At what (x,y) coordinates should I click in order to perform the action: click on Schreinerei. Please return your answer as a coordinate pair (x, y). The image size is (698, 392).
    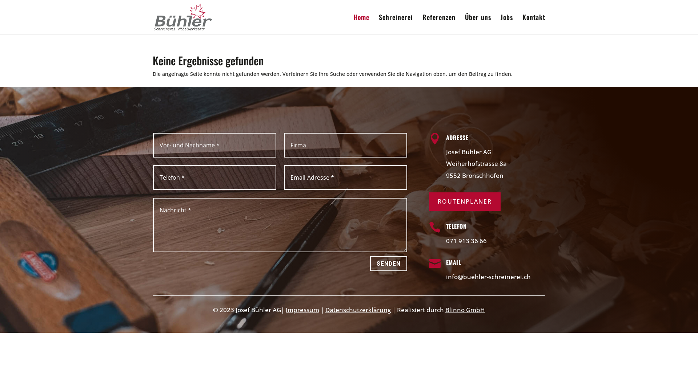
    Looking at the image, I should click on (396, 24).